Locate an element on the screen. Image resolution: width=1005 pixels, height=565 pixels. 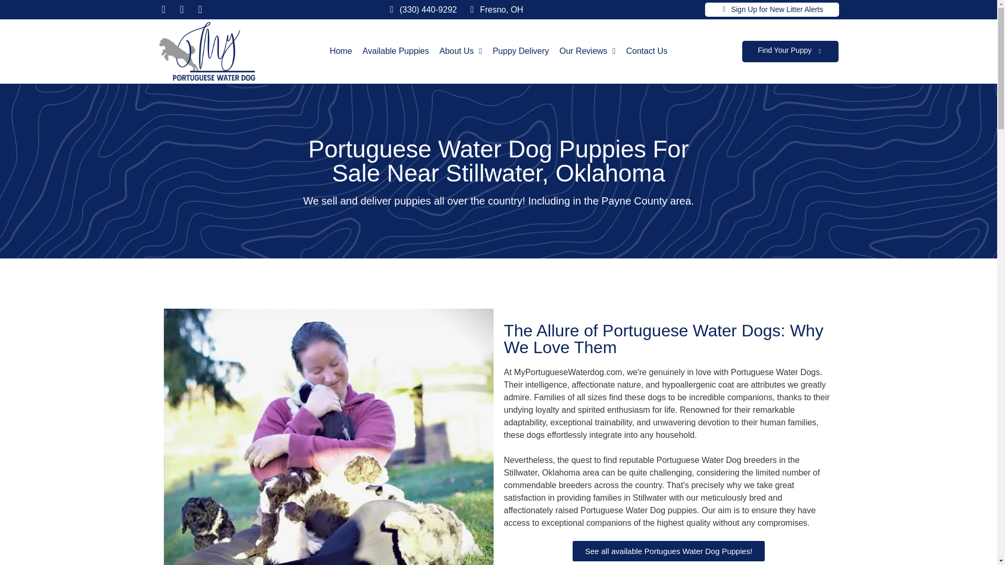
Our Reviews is located at coordinates (587, 51).